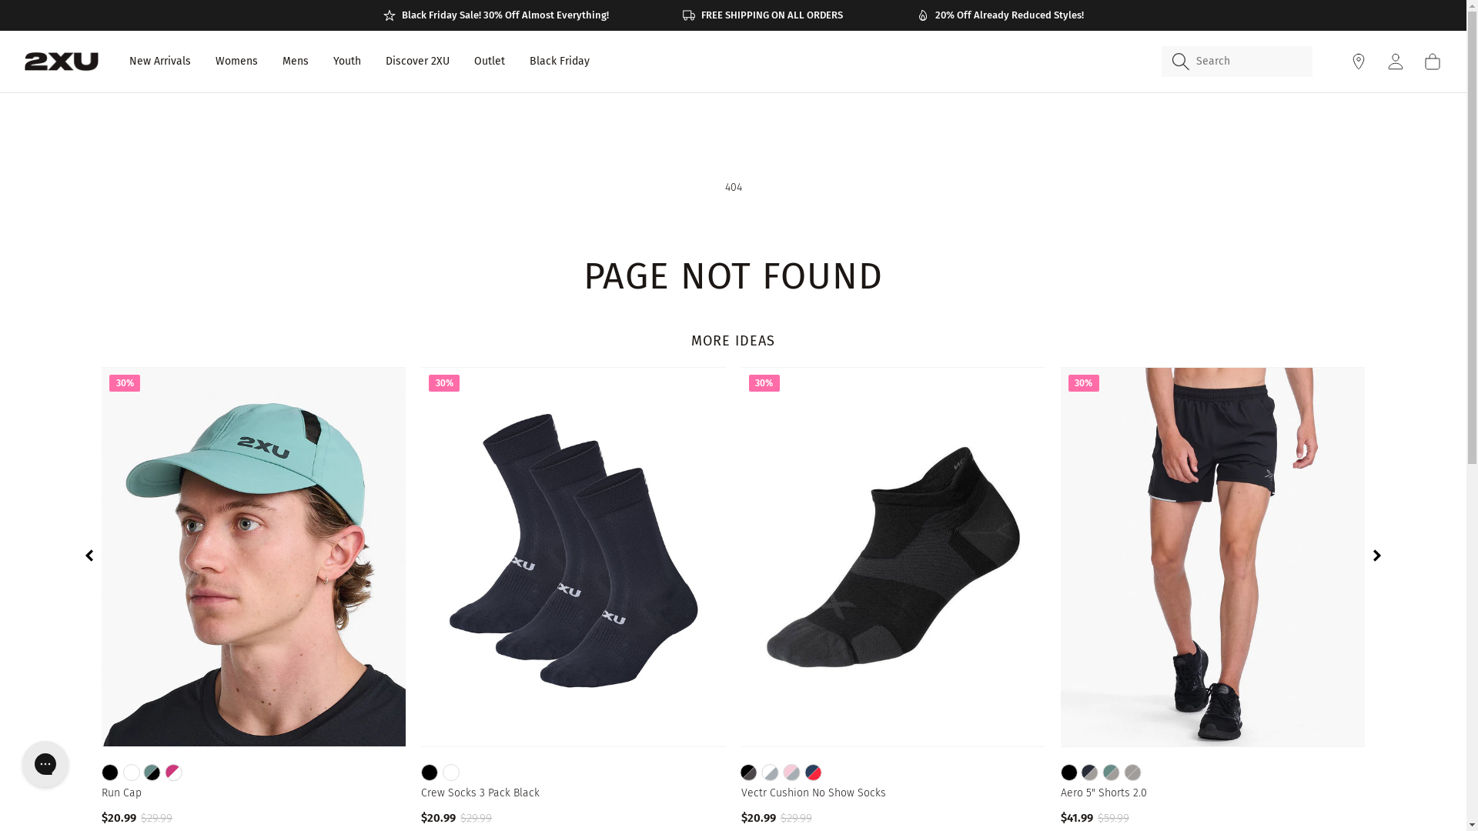  I want to click on Run Cap, so click(254, 793).